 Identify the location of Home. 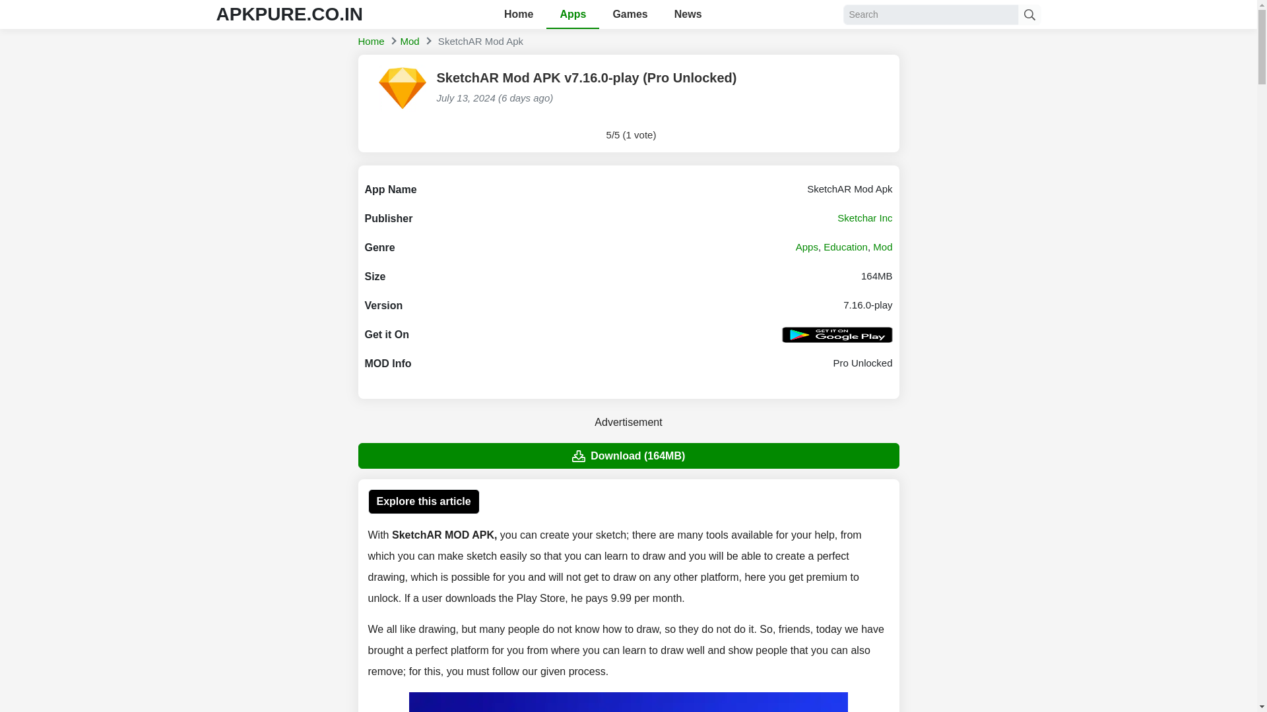
(370, 41).